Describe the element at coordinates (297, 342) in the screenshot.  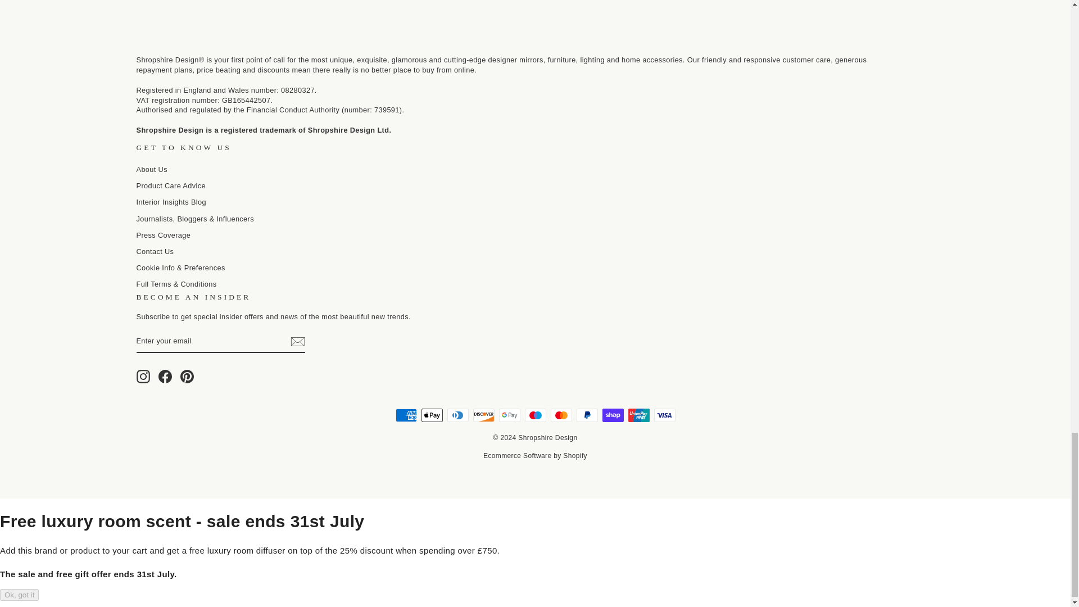
I see `icon-email` at that location.